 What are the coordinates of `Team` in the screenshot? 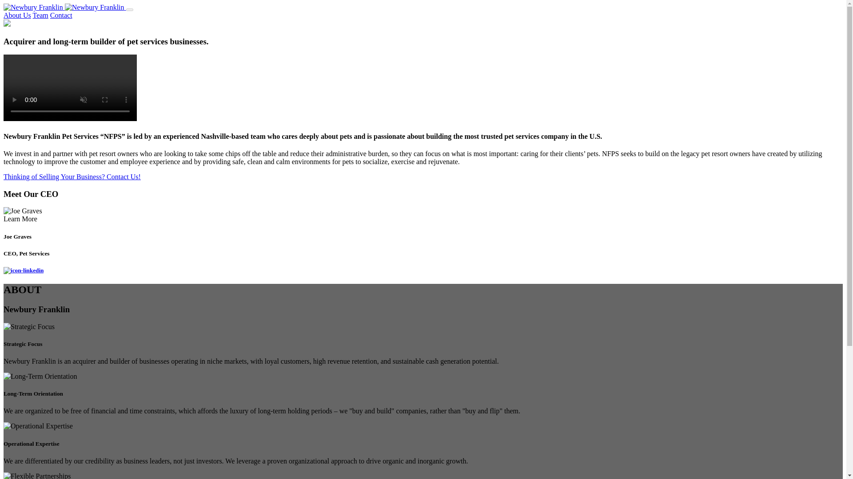 It's located at (41, 15).